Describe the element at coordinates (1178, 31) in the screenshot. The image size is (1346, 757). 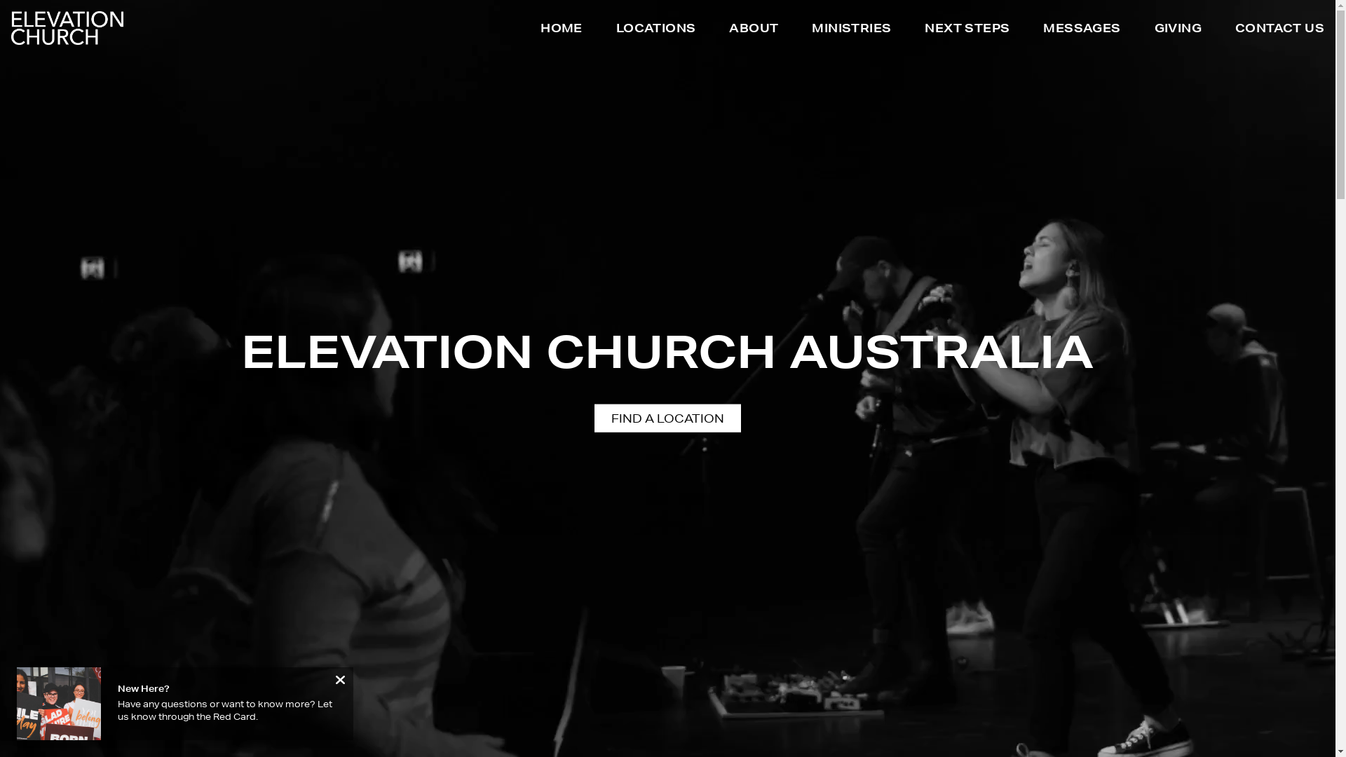
I see `GIVING` at that location.